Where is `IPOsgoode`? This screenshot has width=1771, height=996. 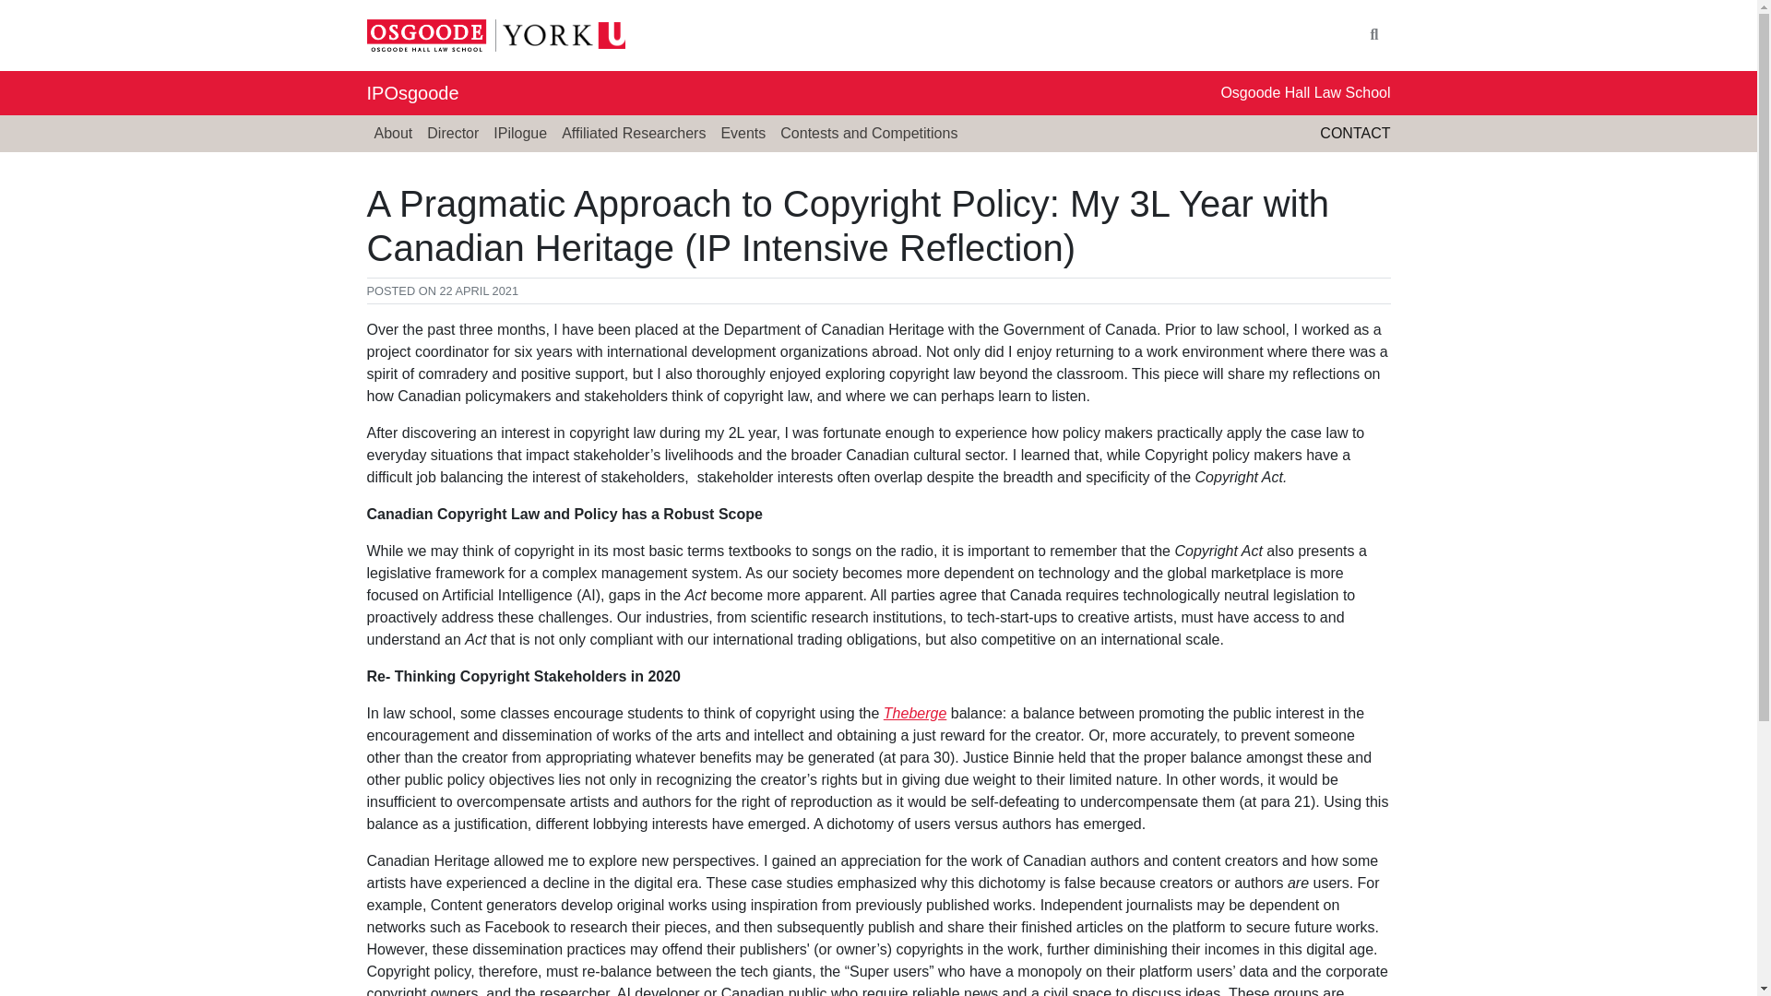
IPOsgoode is located at coordinates (412, 92).